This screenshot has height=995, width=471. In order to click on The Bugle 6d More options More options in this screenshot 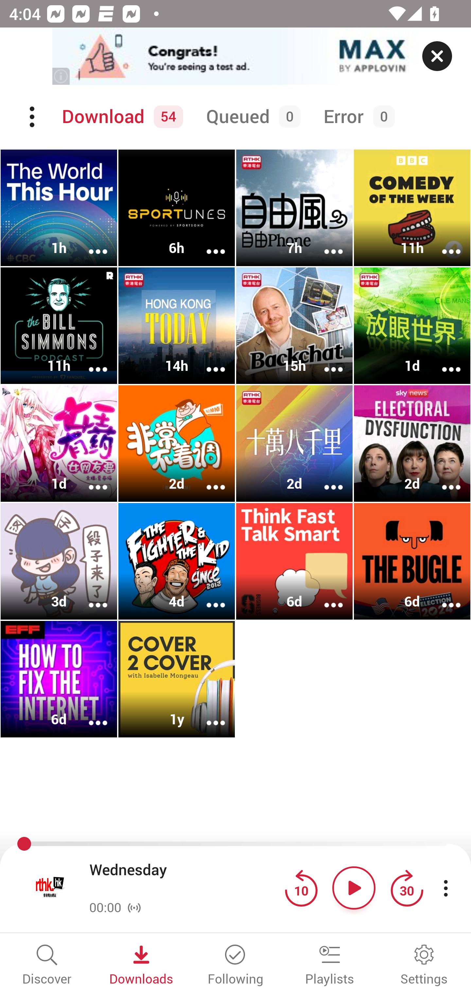, I will do `click(412, 561)`.